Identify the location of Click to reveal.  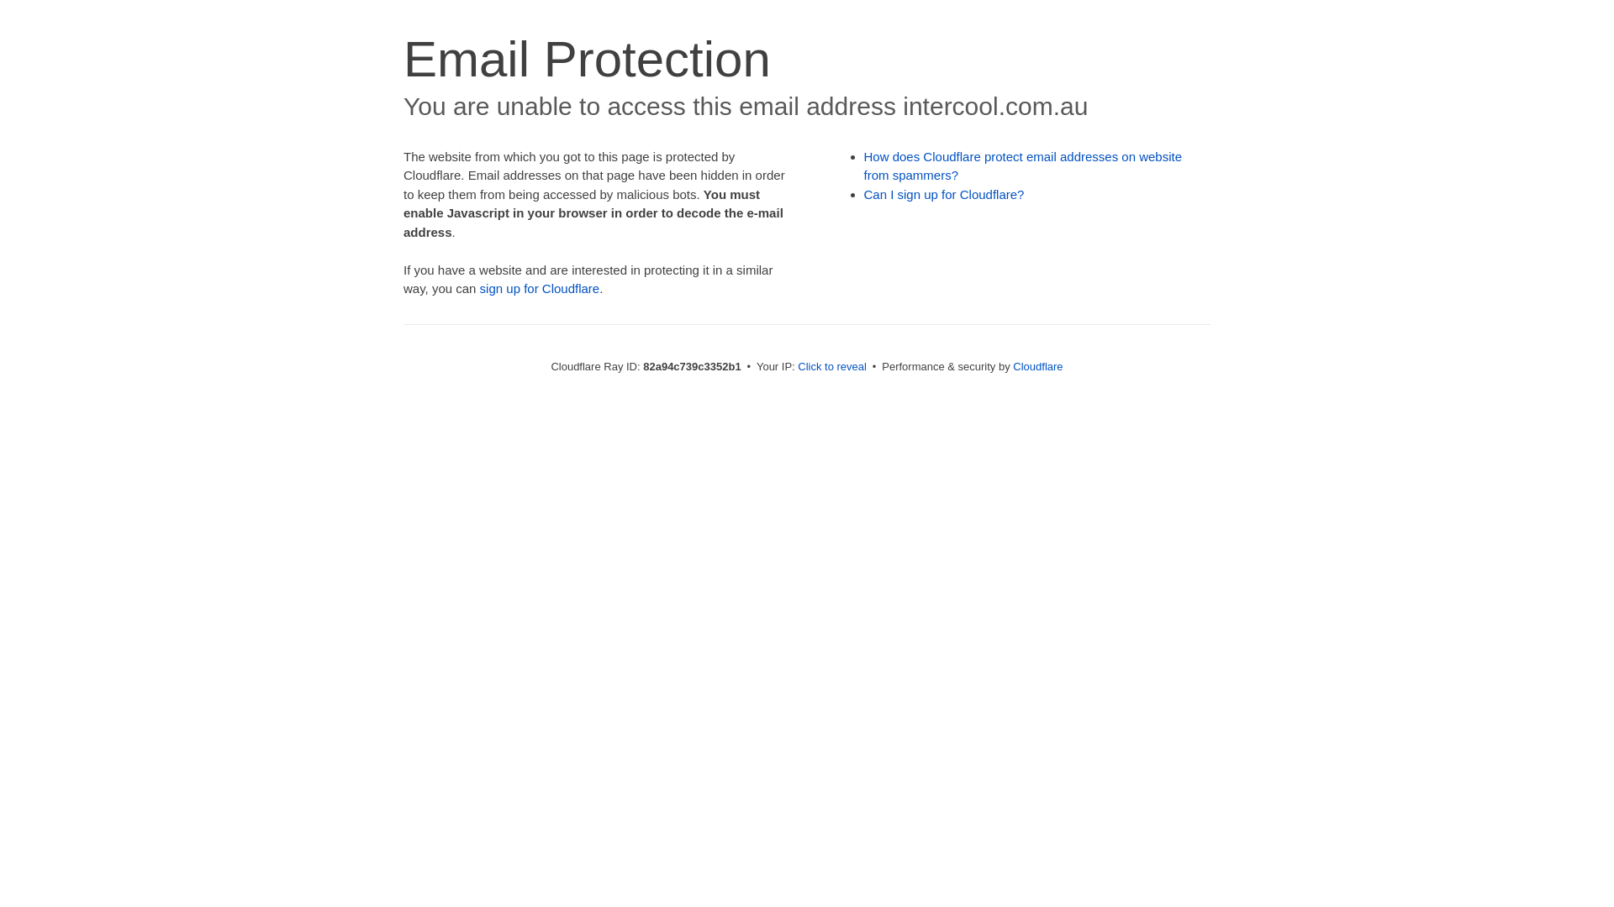
(832, 366).